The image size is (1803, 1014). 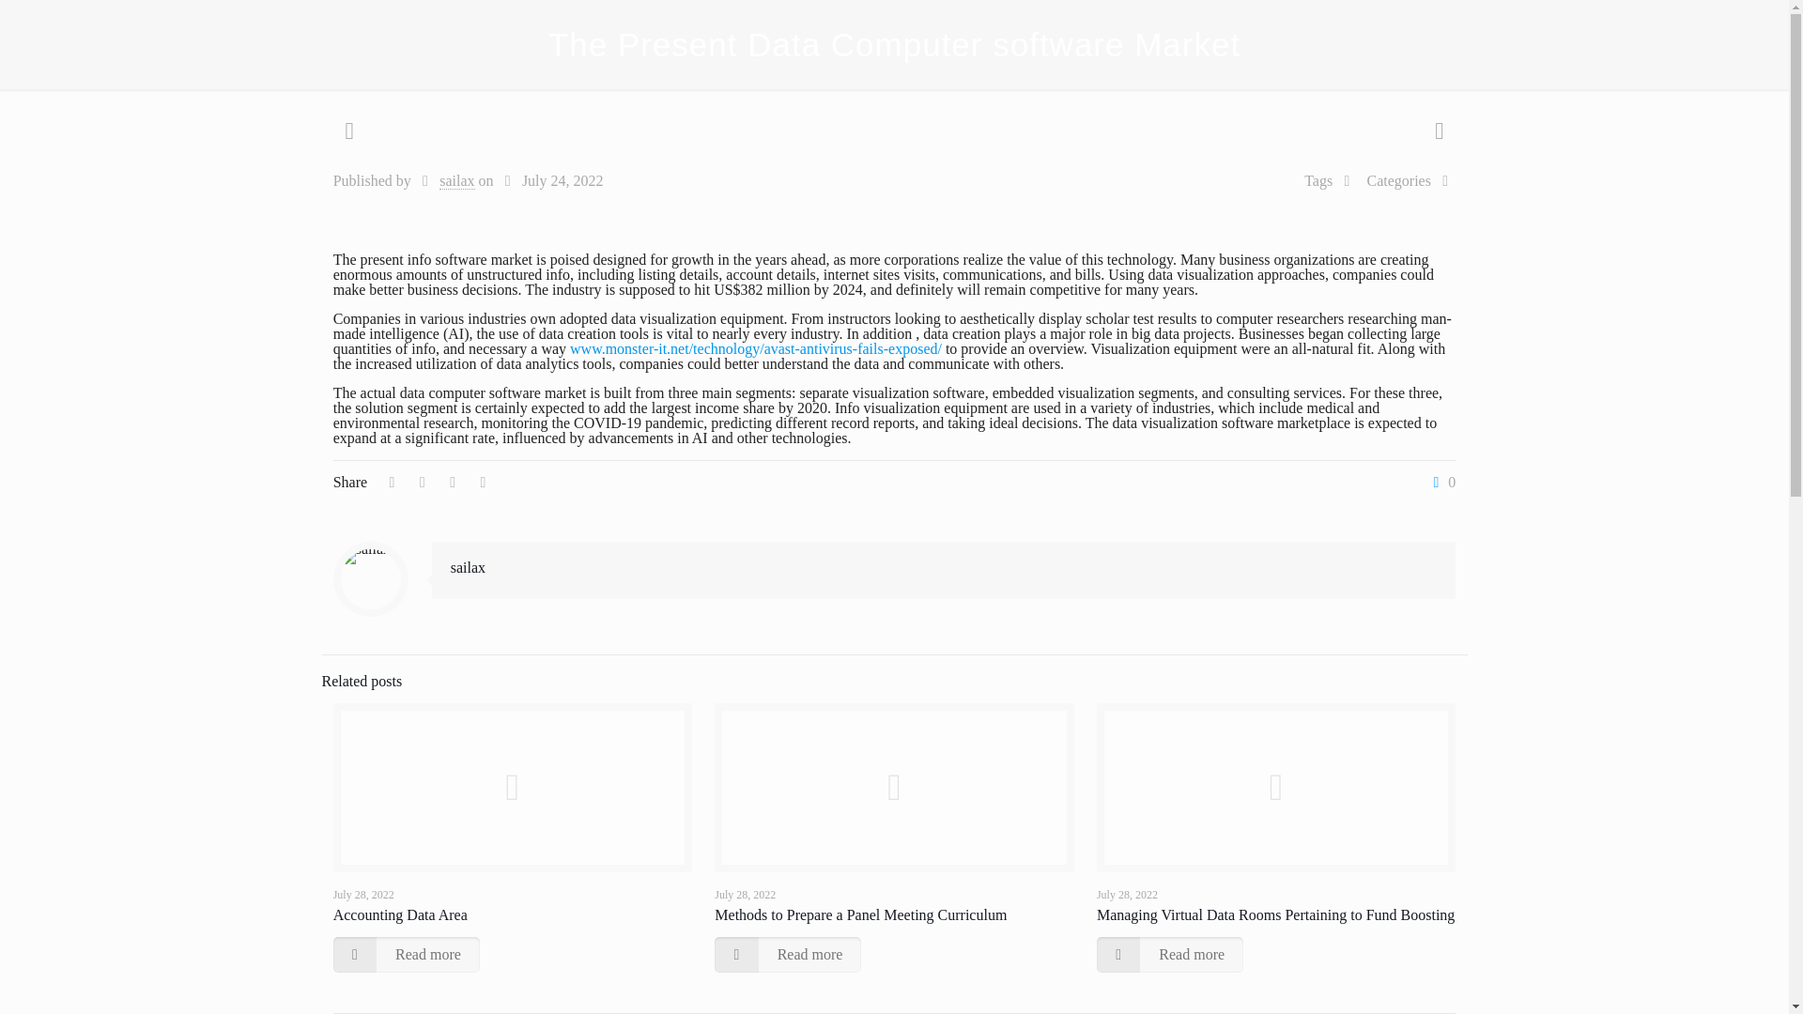 I want to click on Methods to Prepare a Panel Meeting Curriculum, so click(x=860, y=914).